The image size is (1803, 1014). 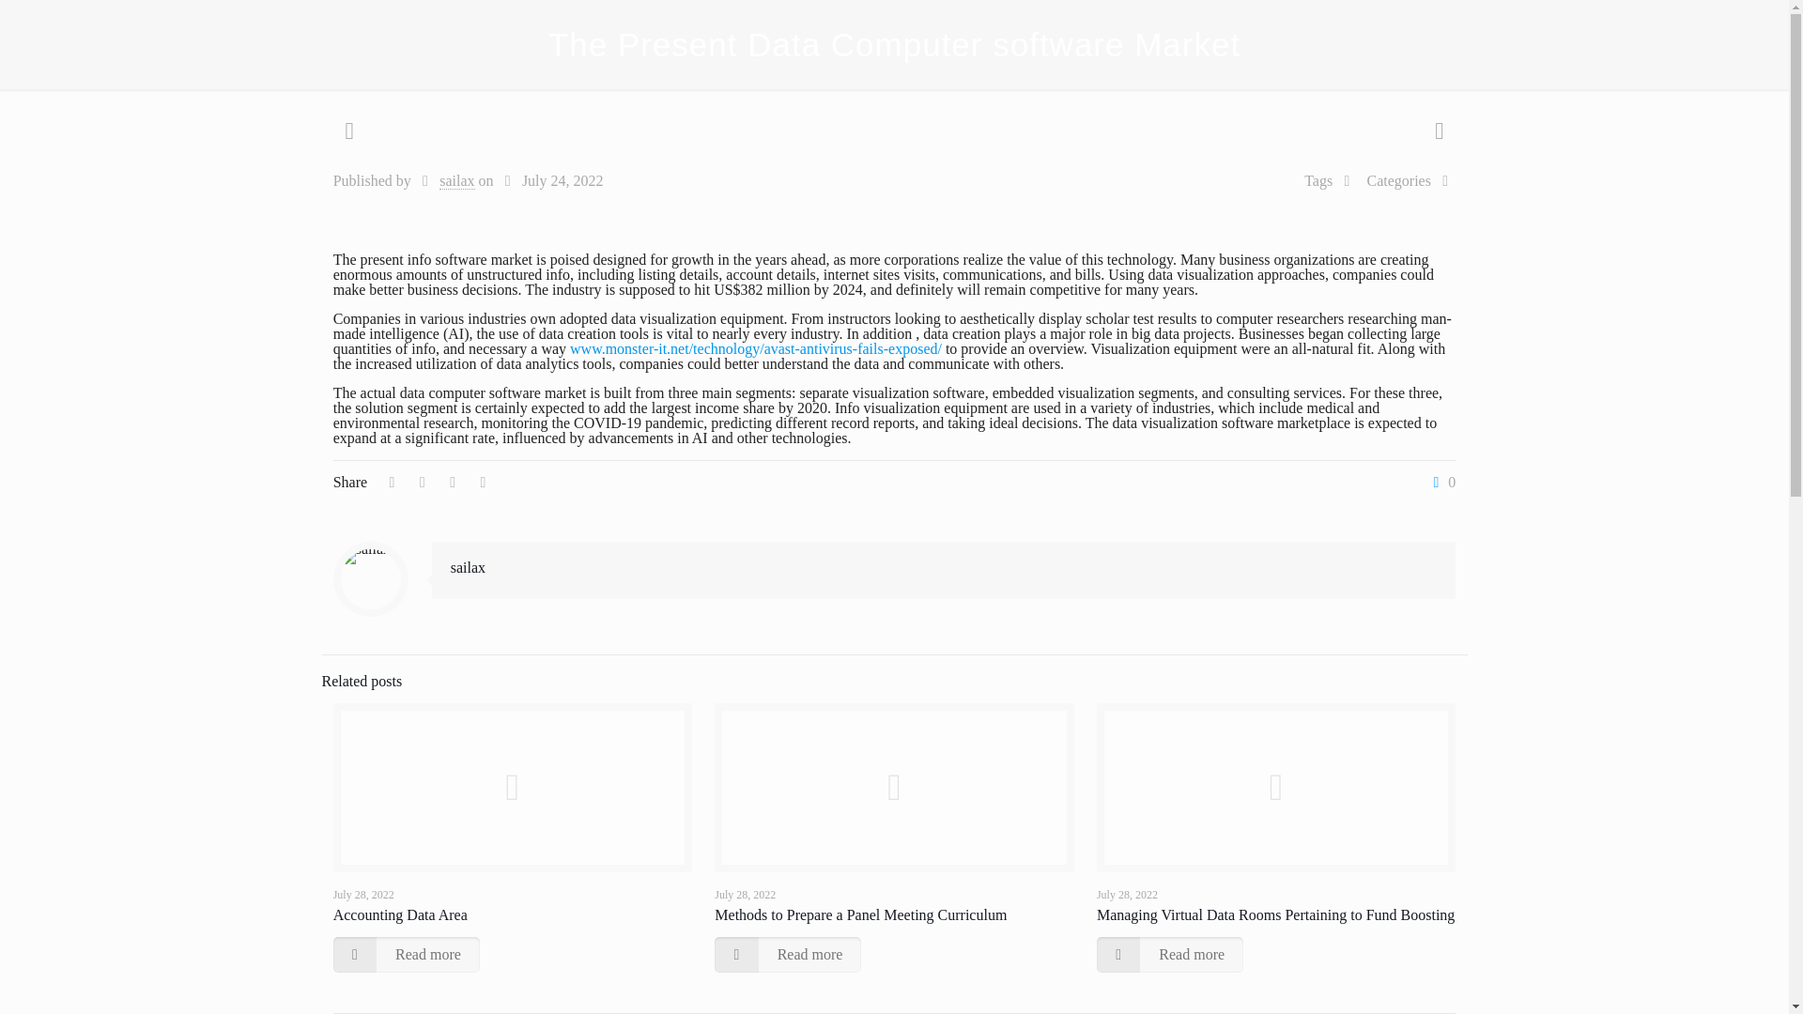 I want to click on Methods to Prepare a Panel Meeting Curriculum, so click(x=860, y=914).